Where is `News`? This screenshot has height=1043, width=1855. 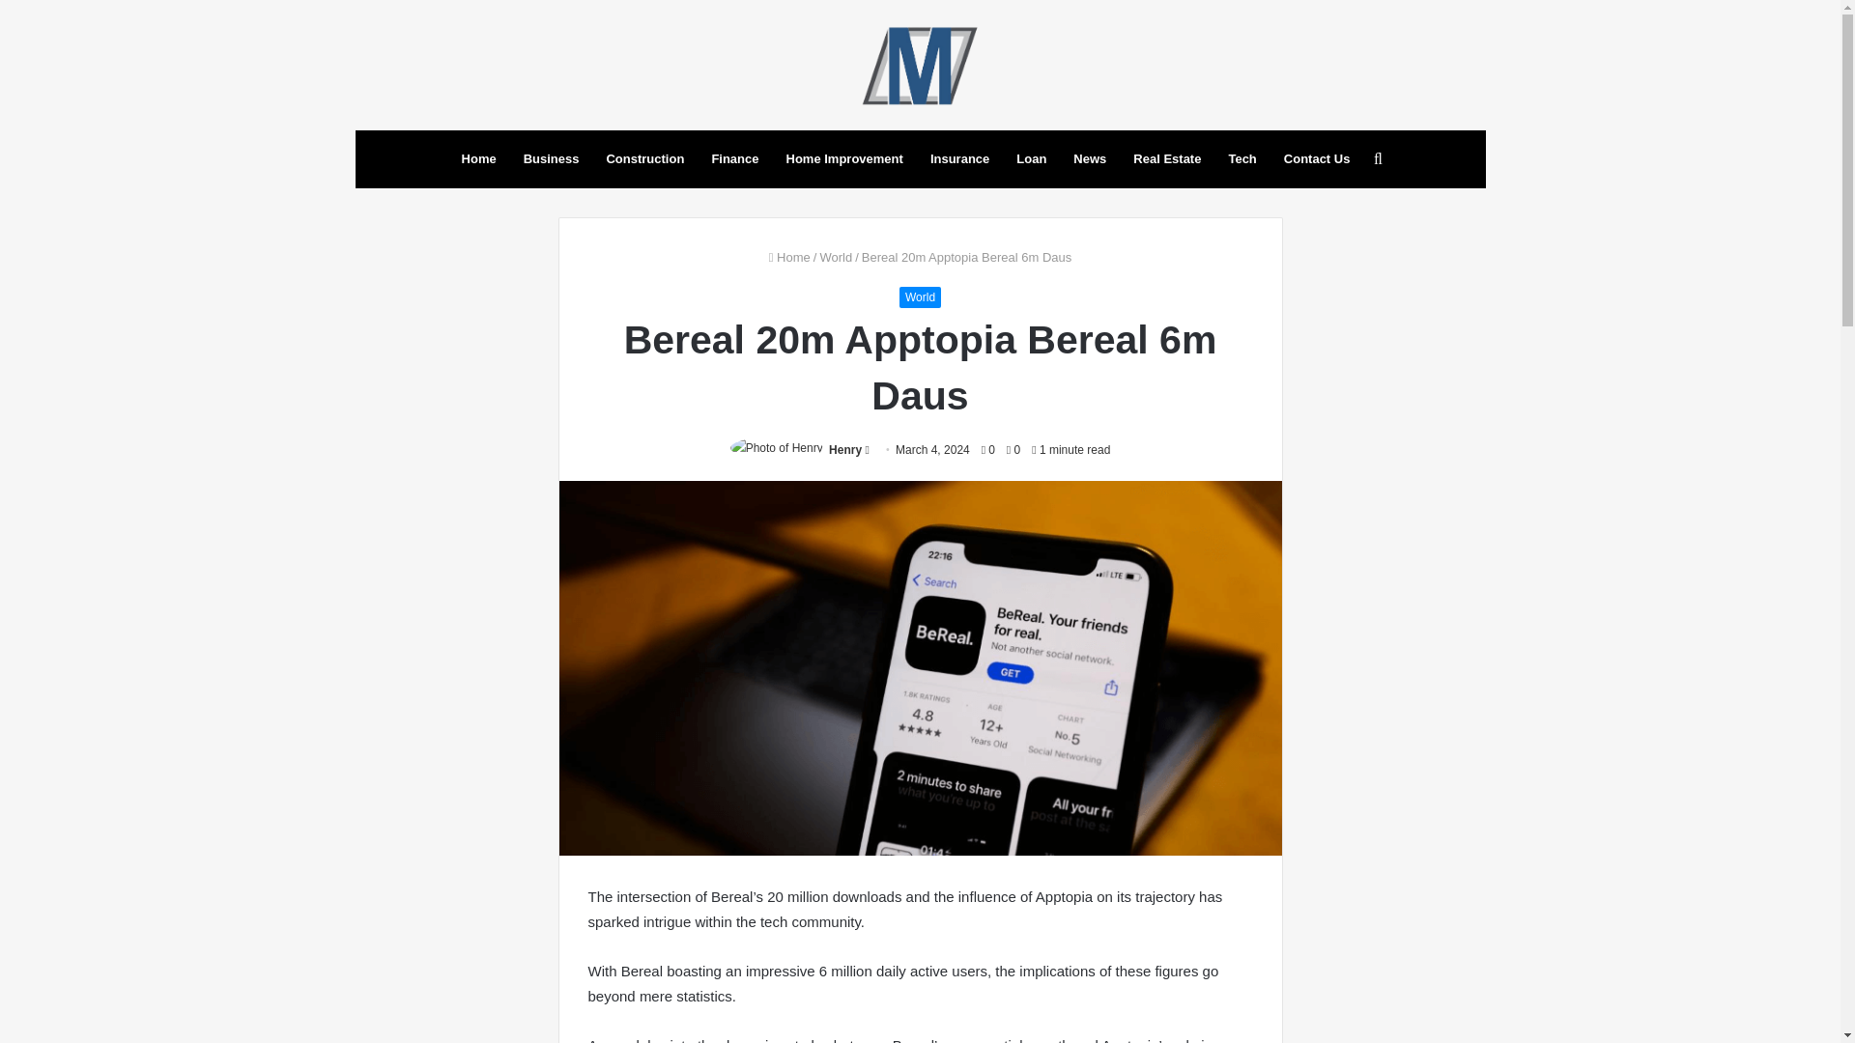
News is located at coordinates (1090, 159).